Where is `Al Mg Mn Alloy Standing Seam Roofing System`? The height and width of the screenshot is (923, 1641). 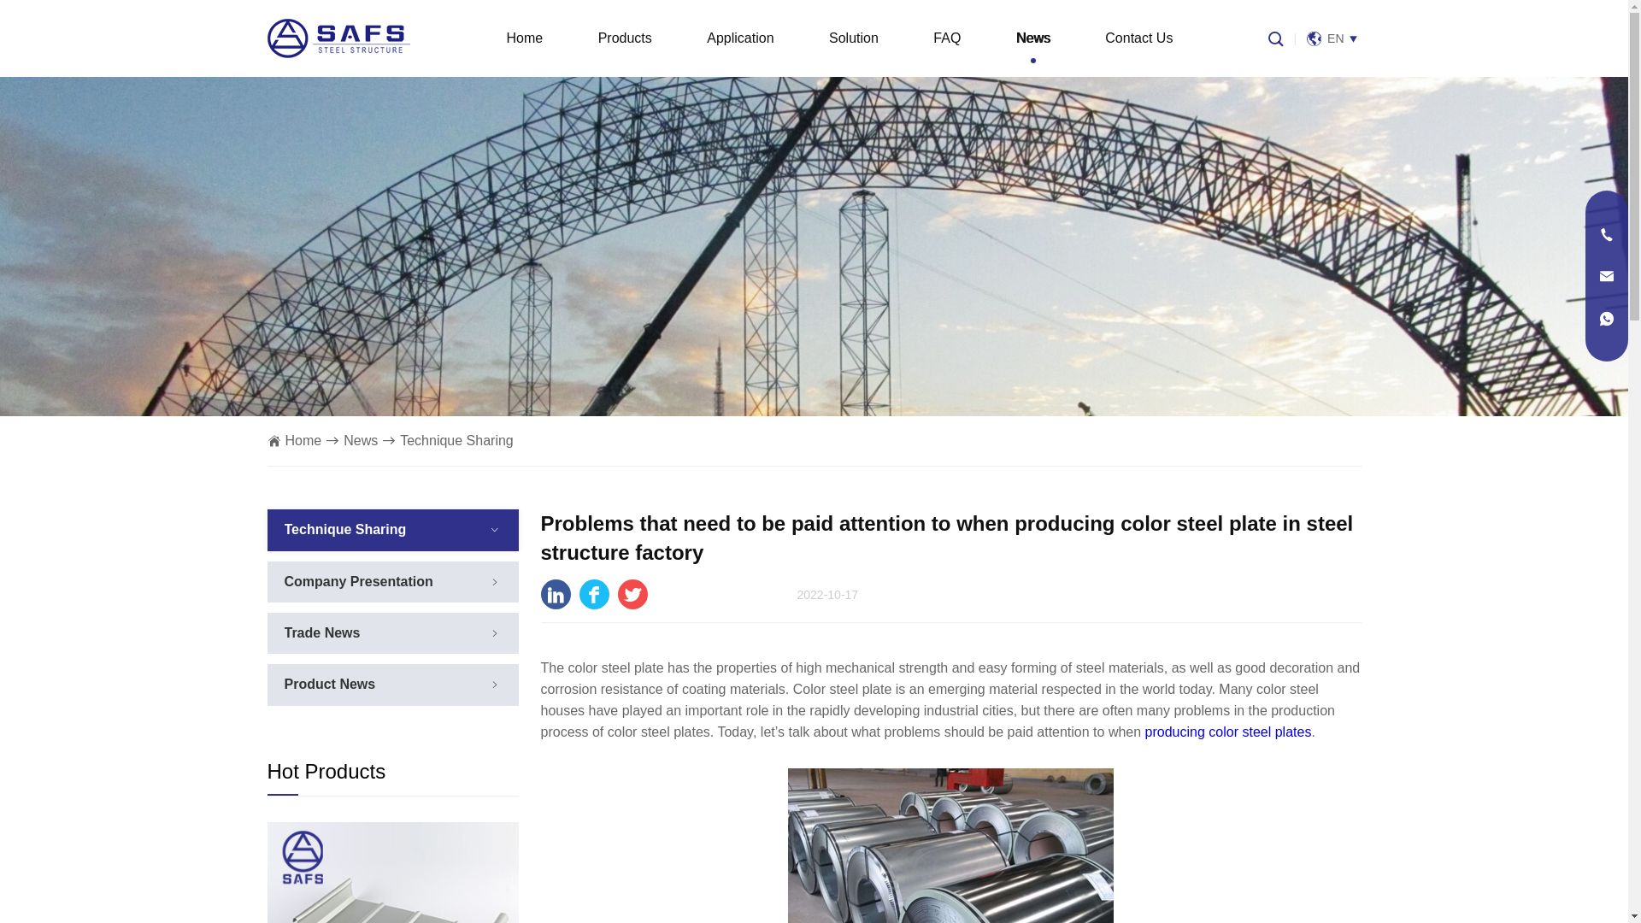
Al Mg Mn Alloy Standing Seam Roofing System is located at coordinates (391, 873).